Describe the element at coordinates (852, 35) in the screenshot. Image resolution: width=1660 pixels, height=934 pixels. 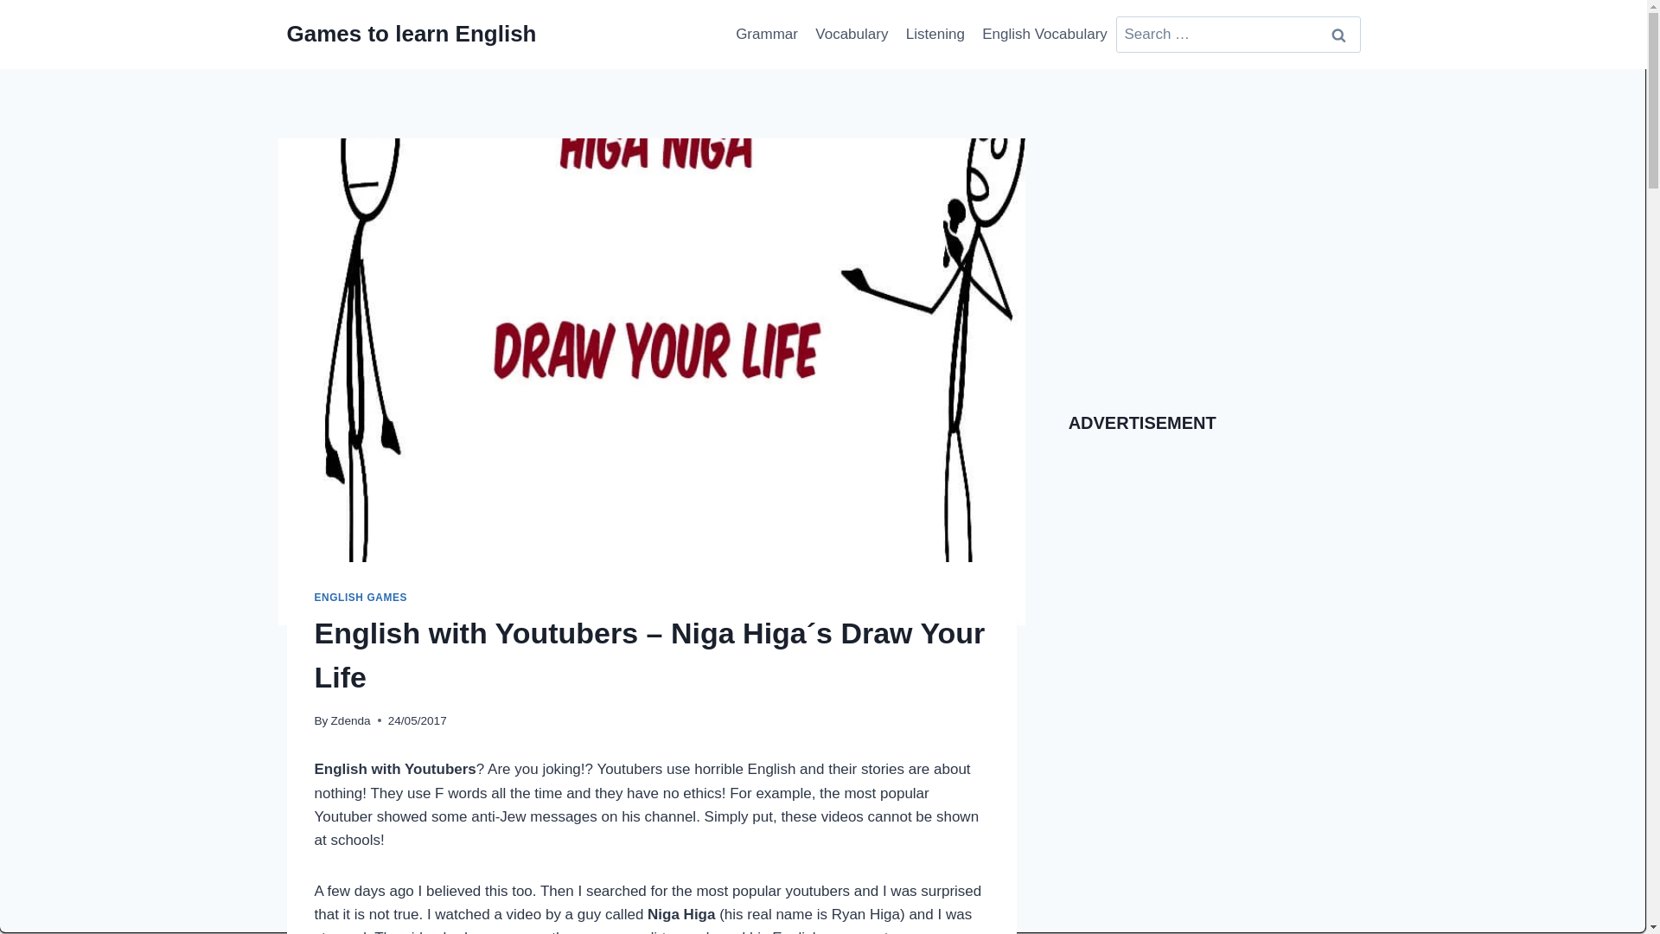
I see `Vocabulary` at that location.